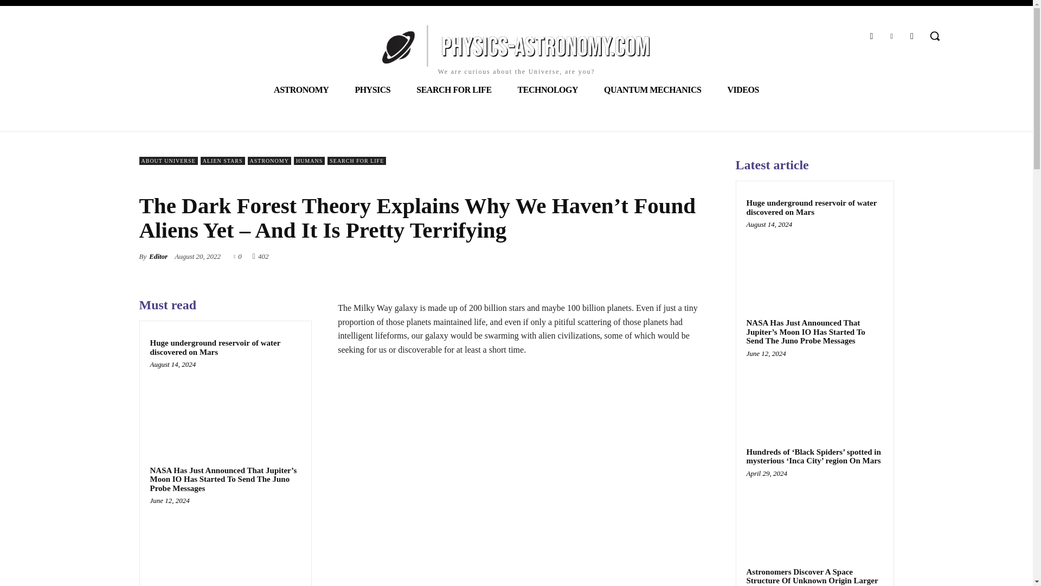 This screenshot has height=586, width=1041. I want to click on VIDEOS, so click(743, 90).